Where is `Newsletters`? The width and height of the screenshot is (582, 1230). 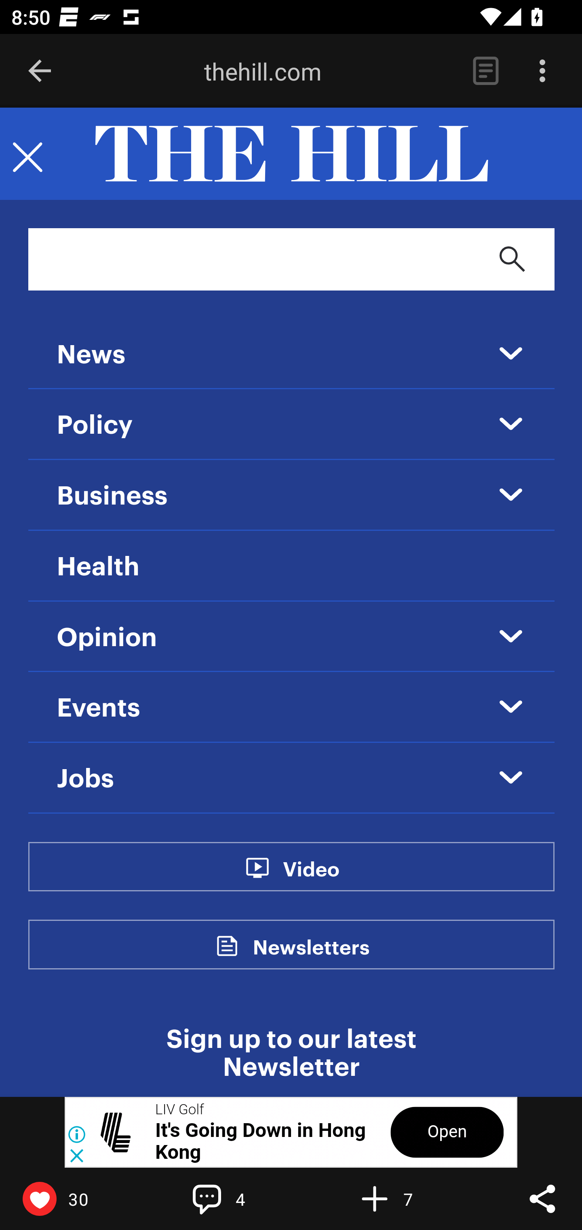
Newsletters is located at coordinates (311, 956).